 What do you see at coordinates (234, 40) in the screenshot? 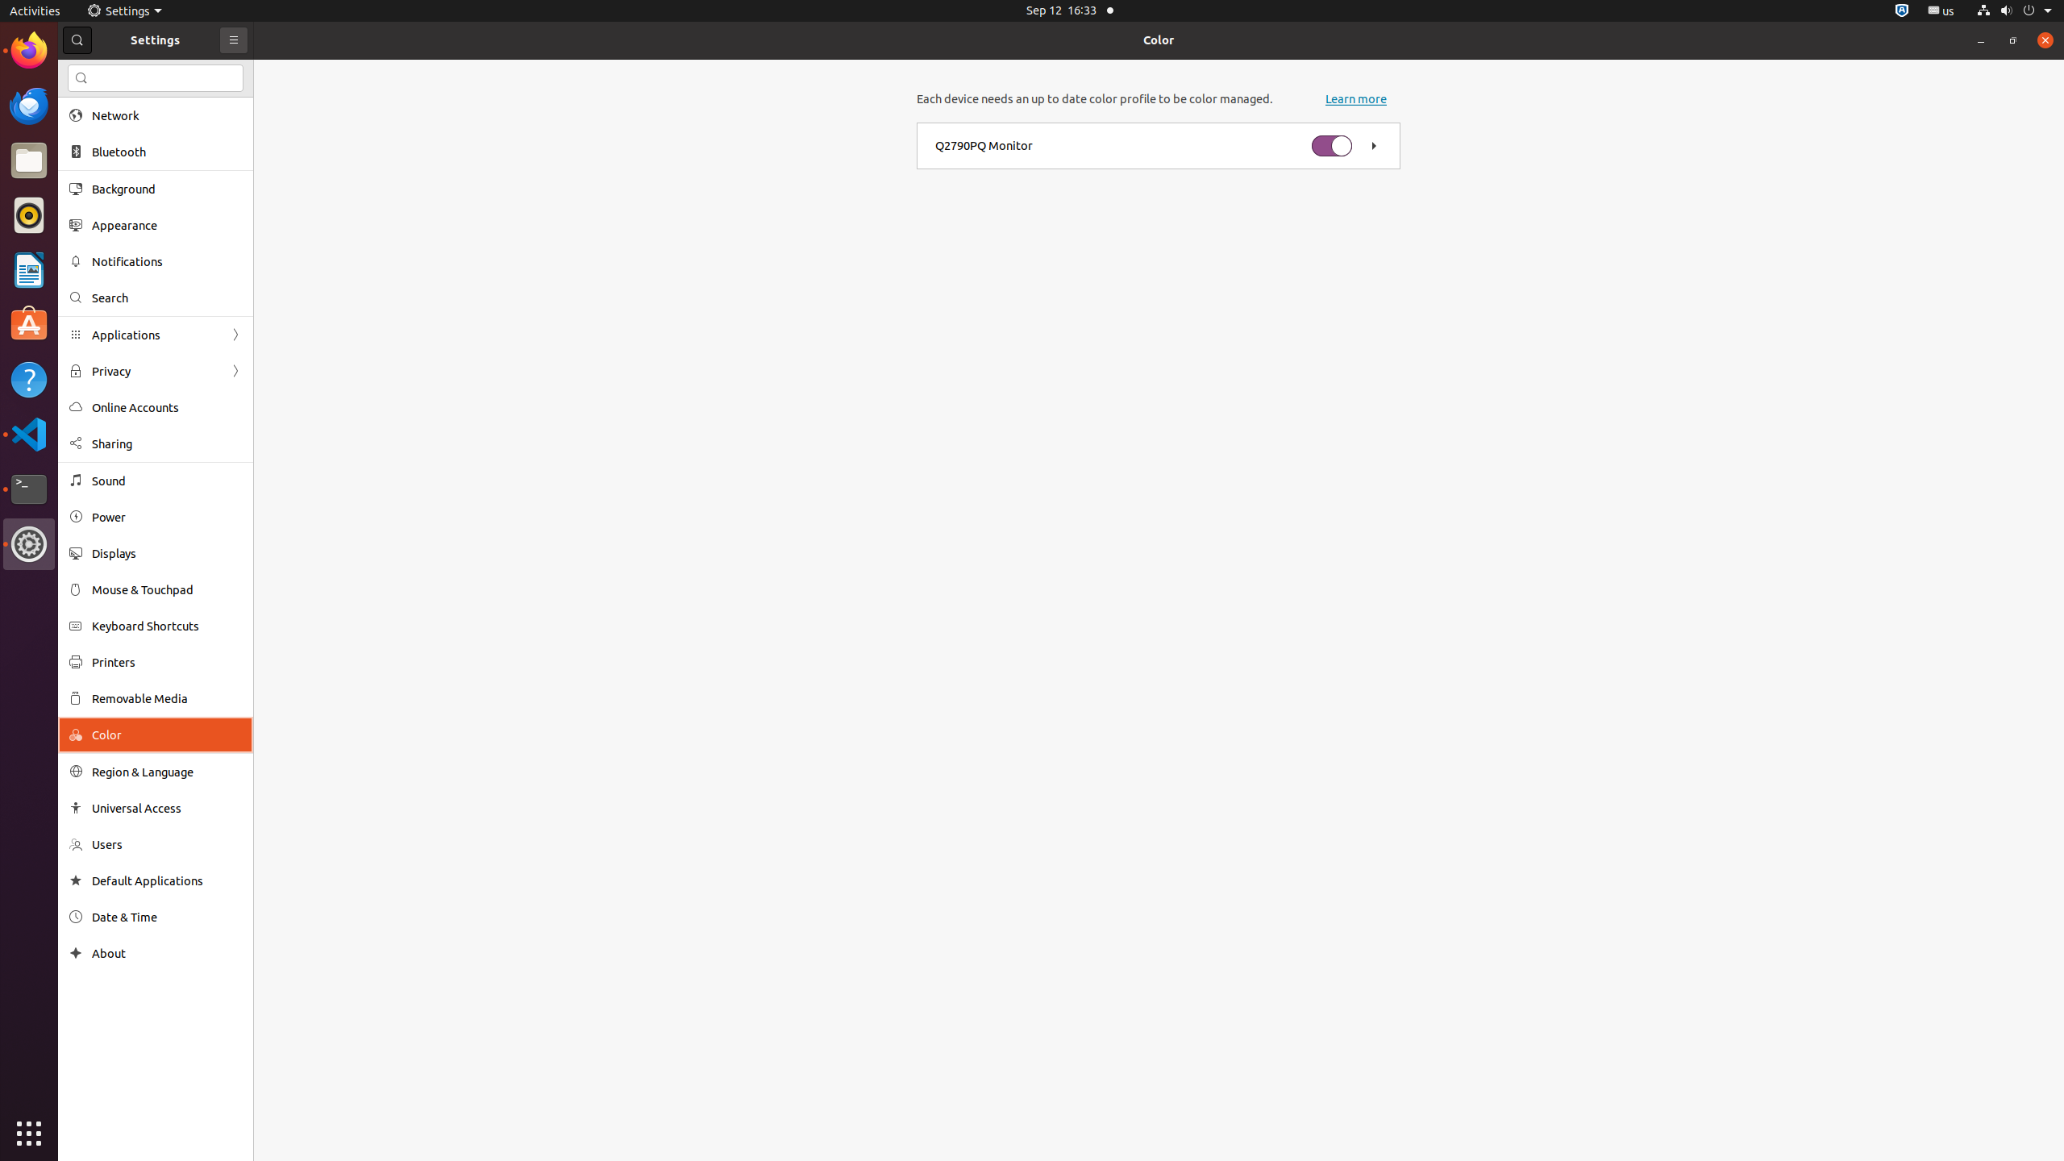
I see `Primary Menu` at bounding box center [234, 40].